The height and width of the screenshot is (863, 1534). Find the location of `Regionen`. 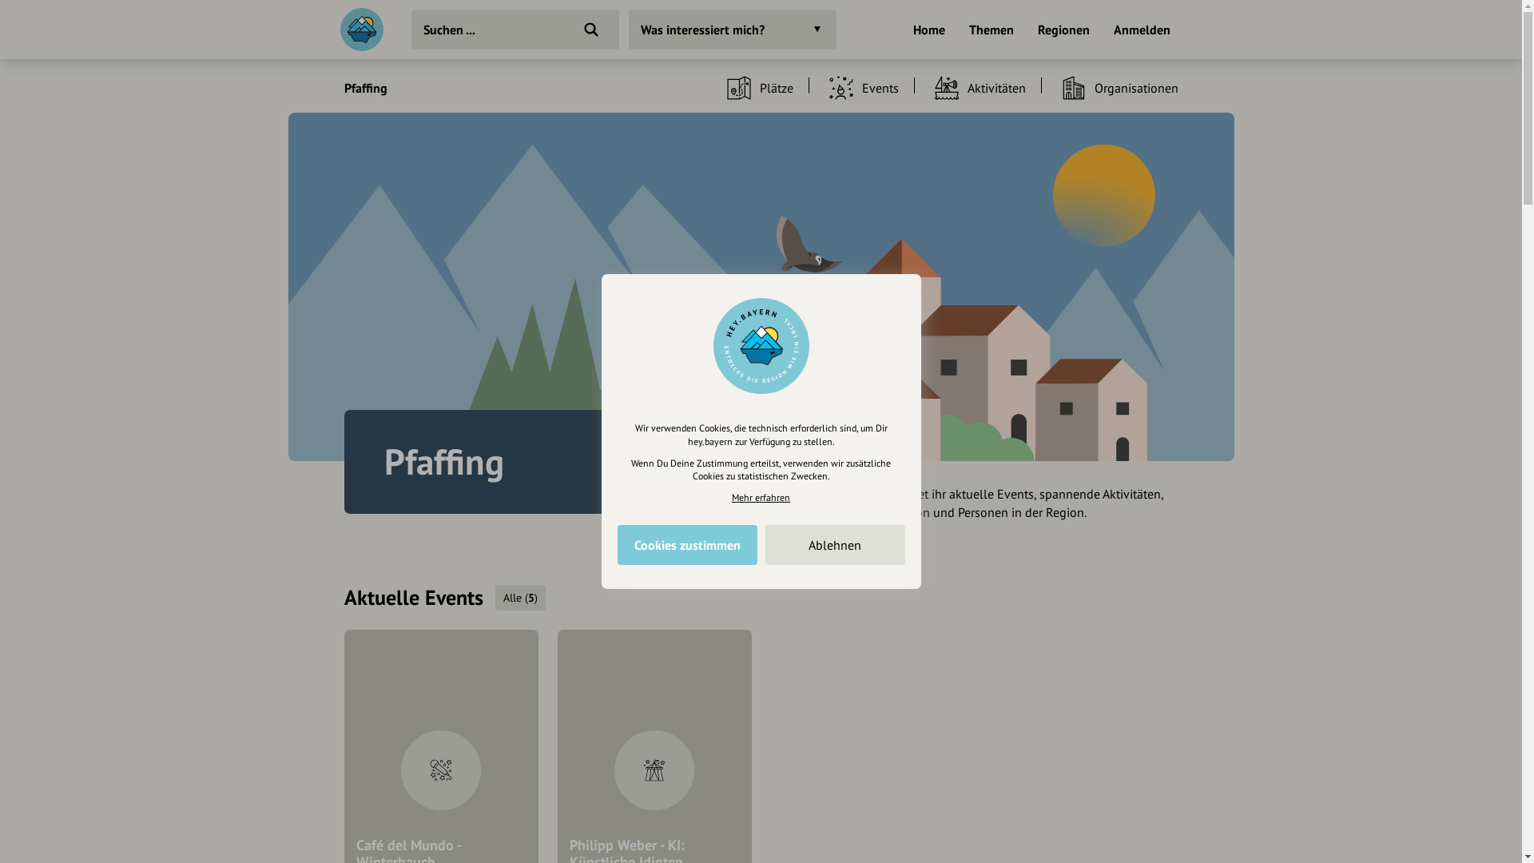

Regionen is located at coordinates (1063, 31).